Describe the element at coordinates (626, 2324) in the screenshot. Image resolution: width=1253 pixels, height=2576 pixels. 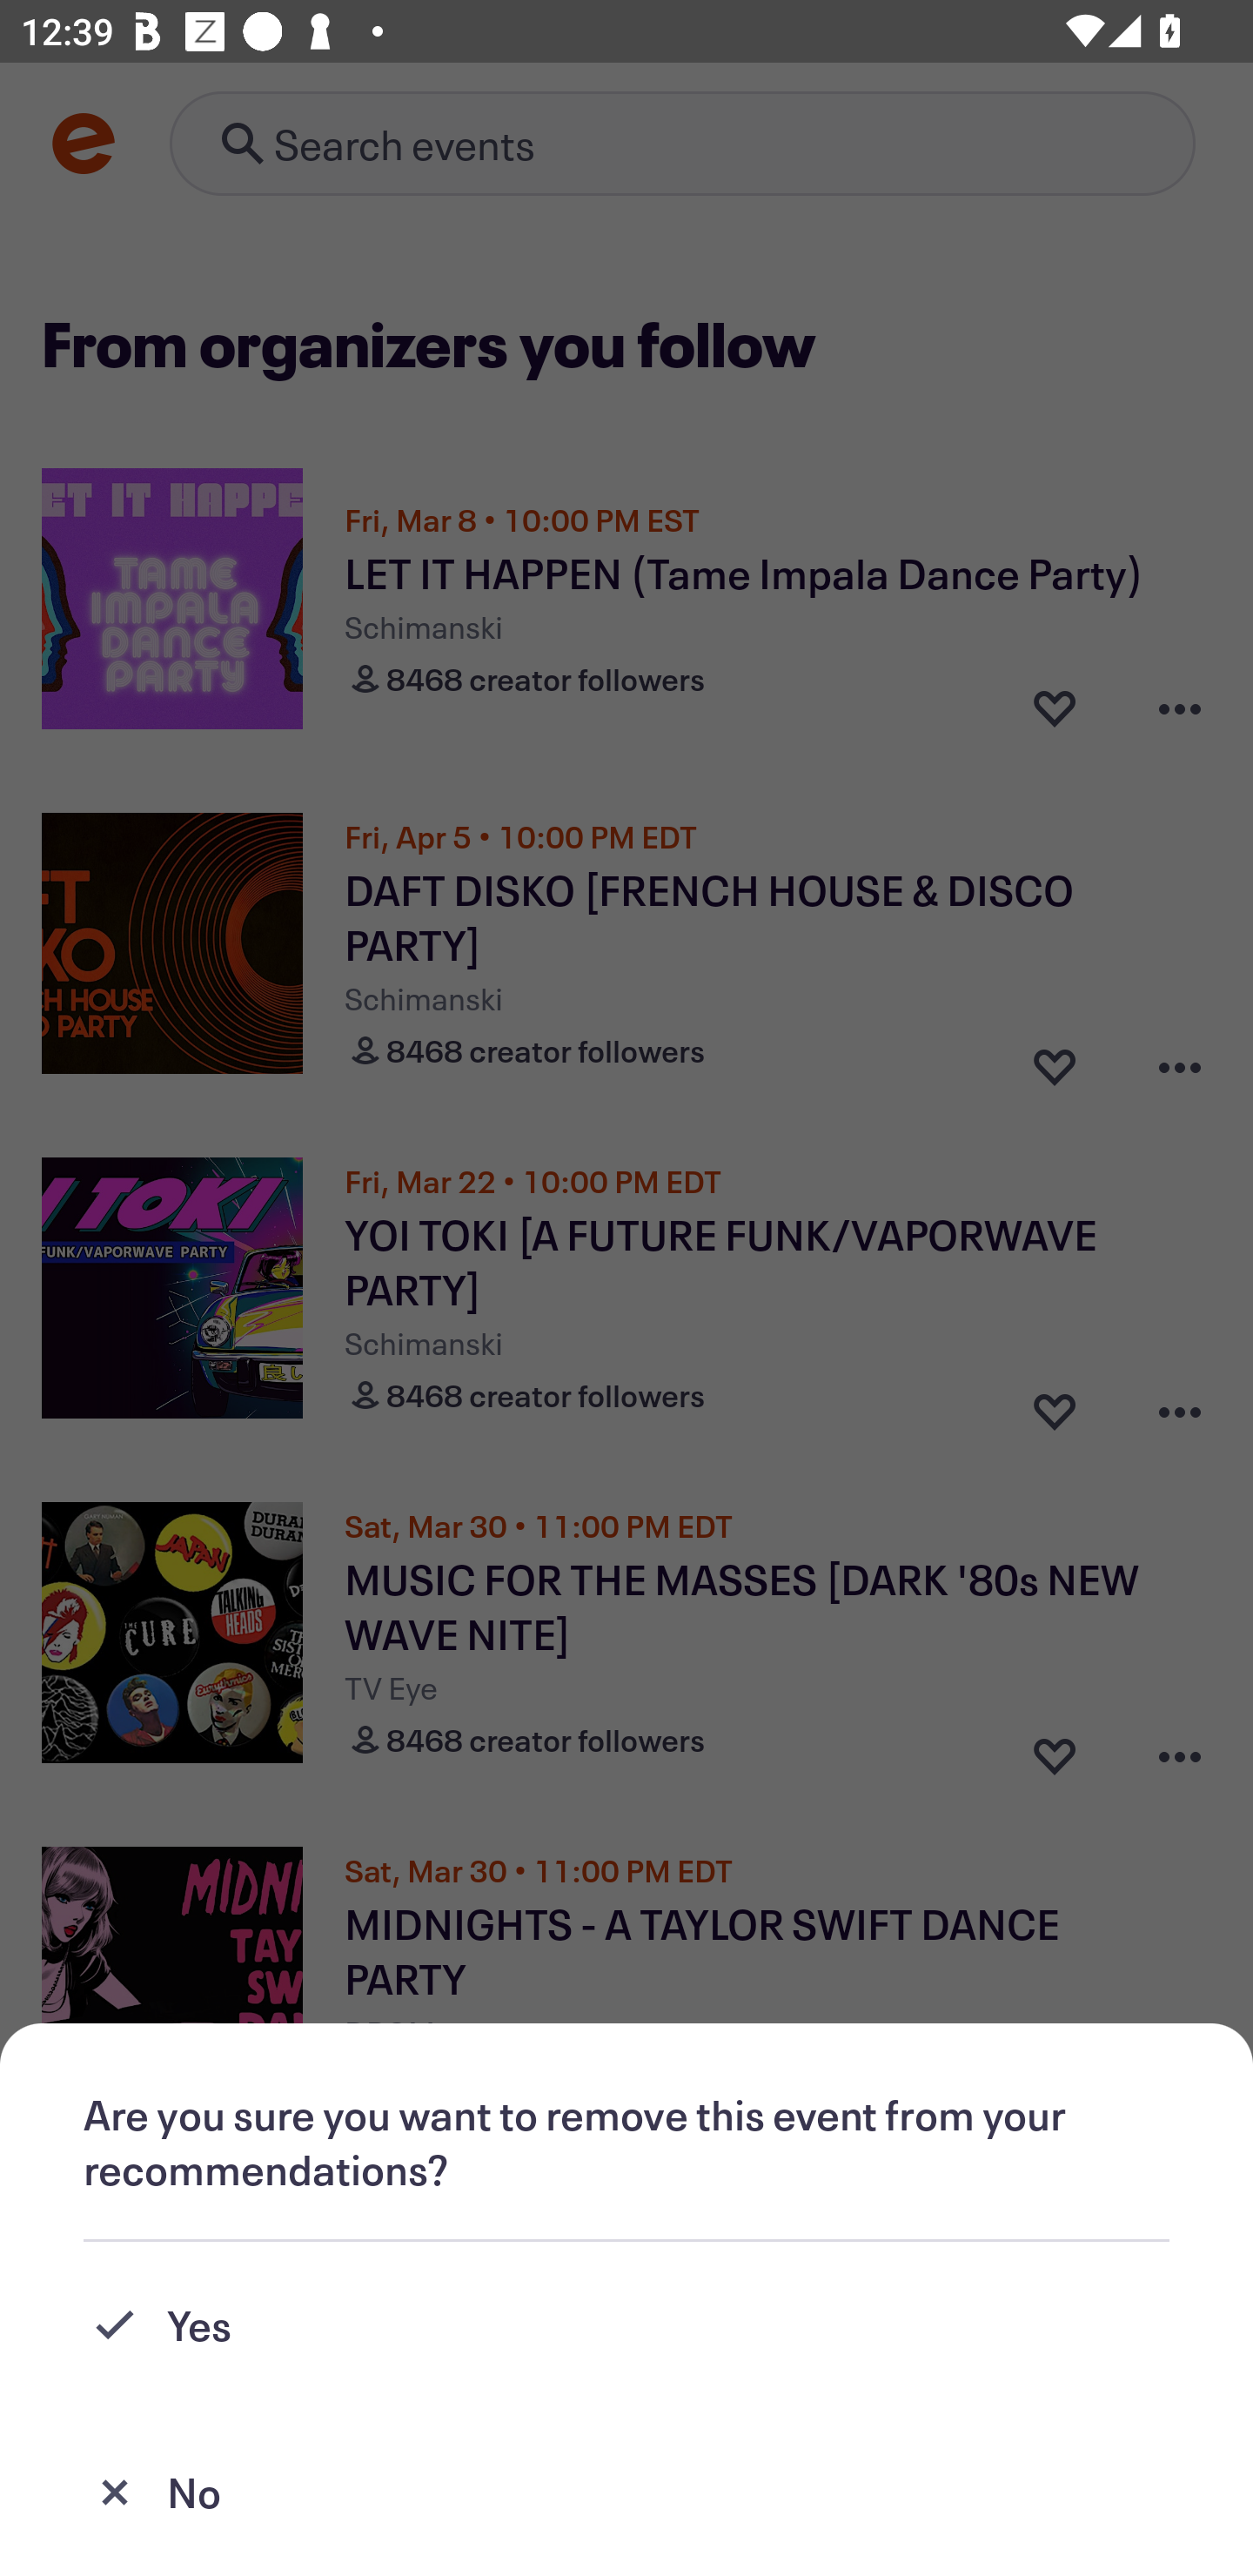
I see `Yes` at that location.